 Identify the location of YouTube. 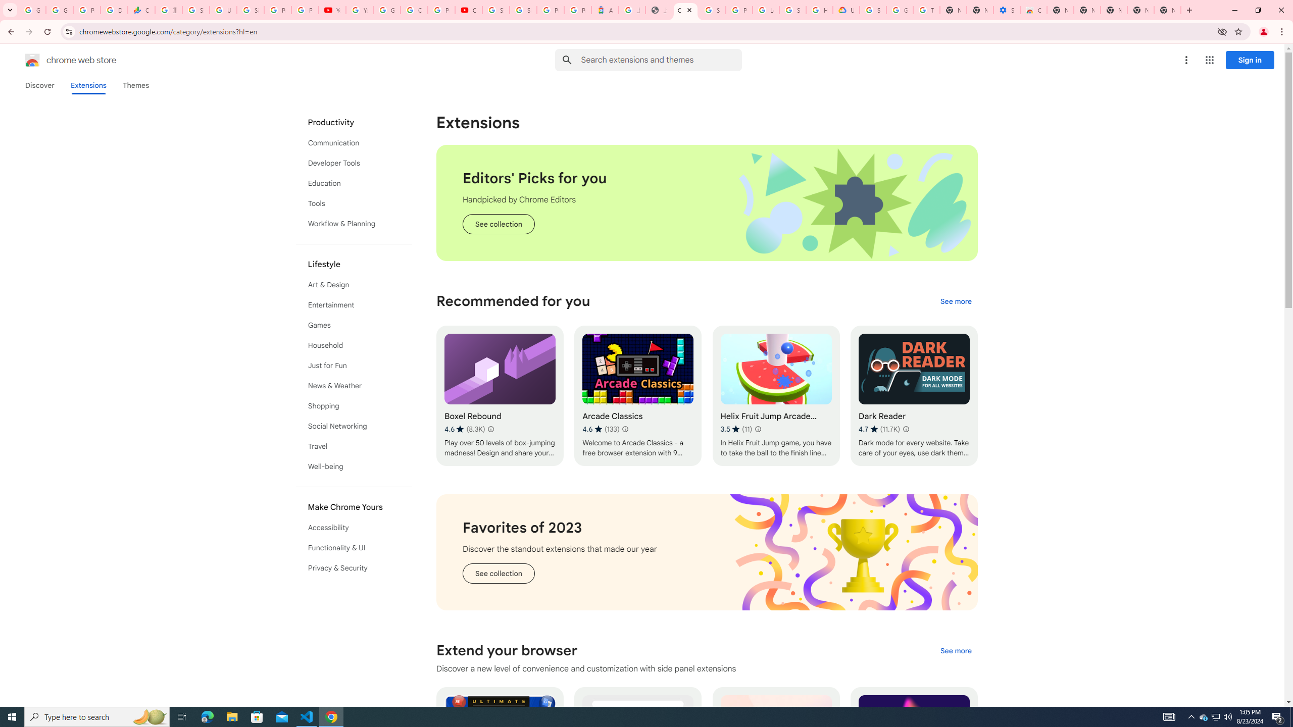
(359, 10).